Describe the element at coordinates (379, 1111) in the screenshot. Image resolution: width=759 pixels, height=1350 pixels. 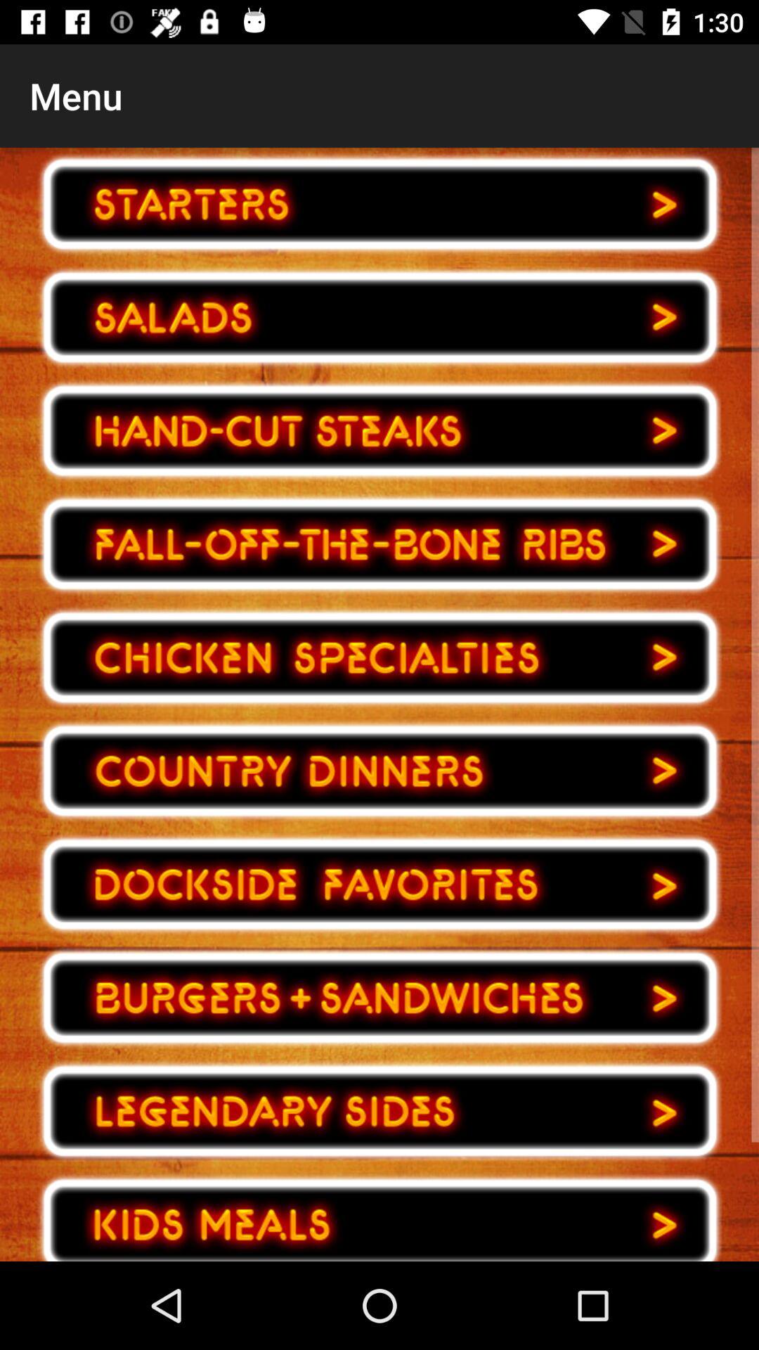
I see `choose your choice` at that location.